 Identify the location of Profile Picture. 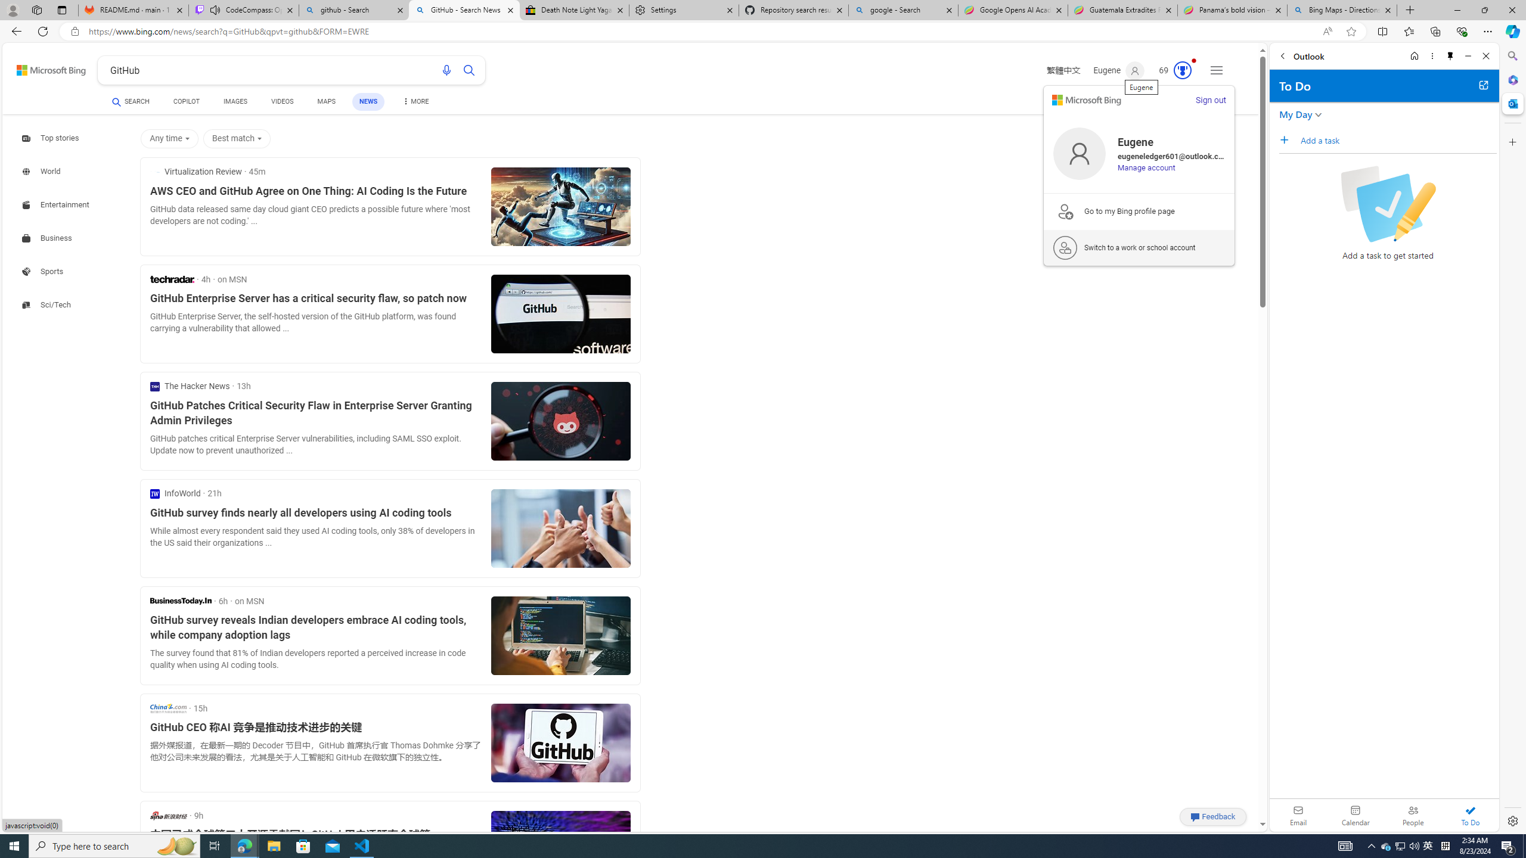
(1080, 154).